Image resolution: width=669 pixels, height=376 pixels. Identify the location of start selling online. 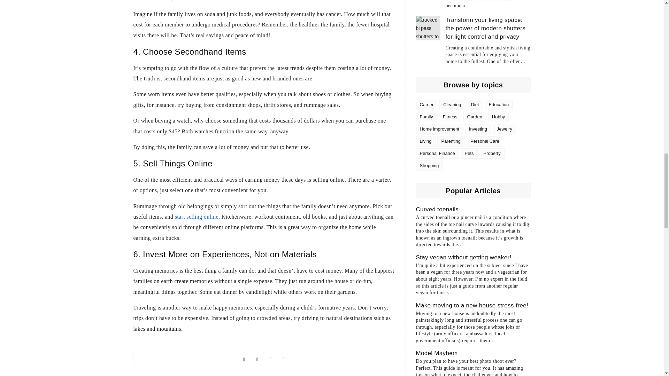
(197, 217).